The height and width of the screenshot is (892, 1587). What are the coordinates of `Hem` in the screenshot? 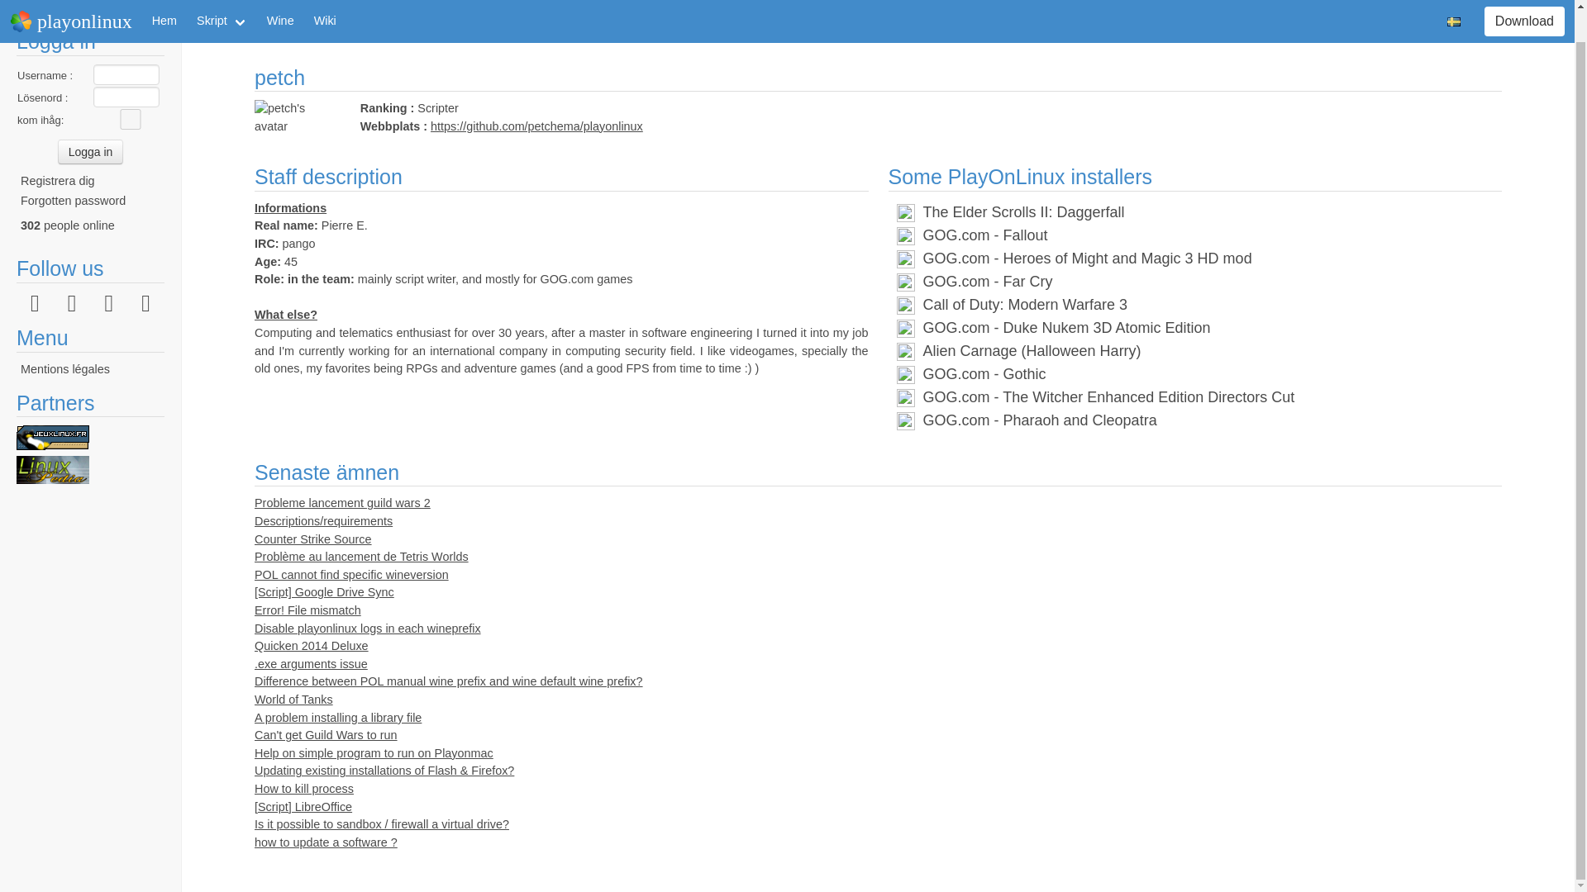 It's located at (164, 6).